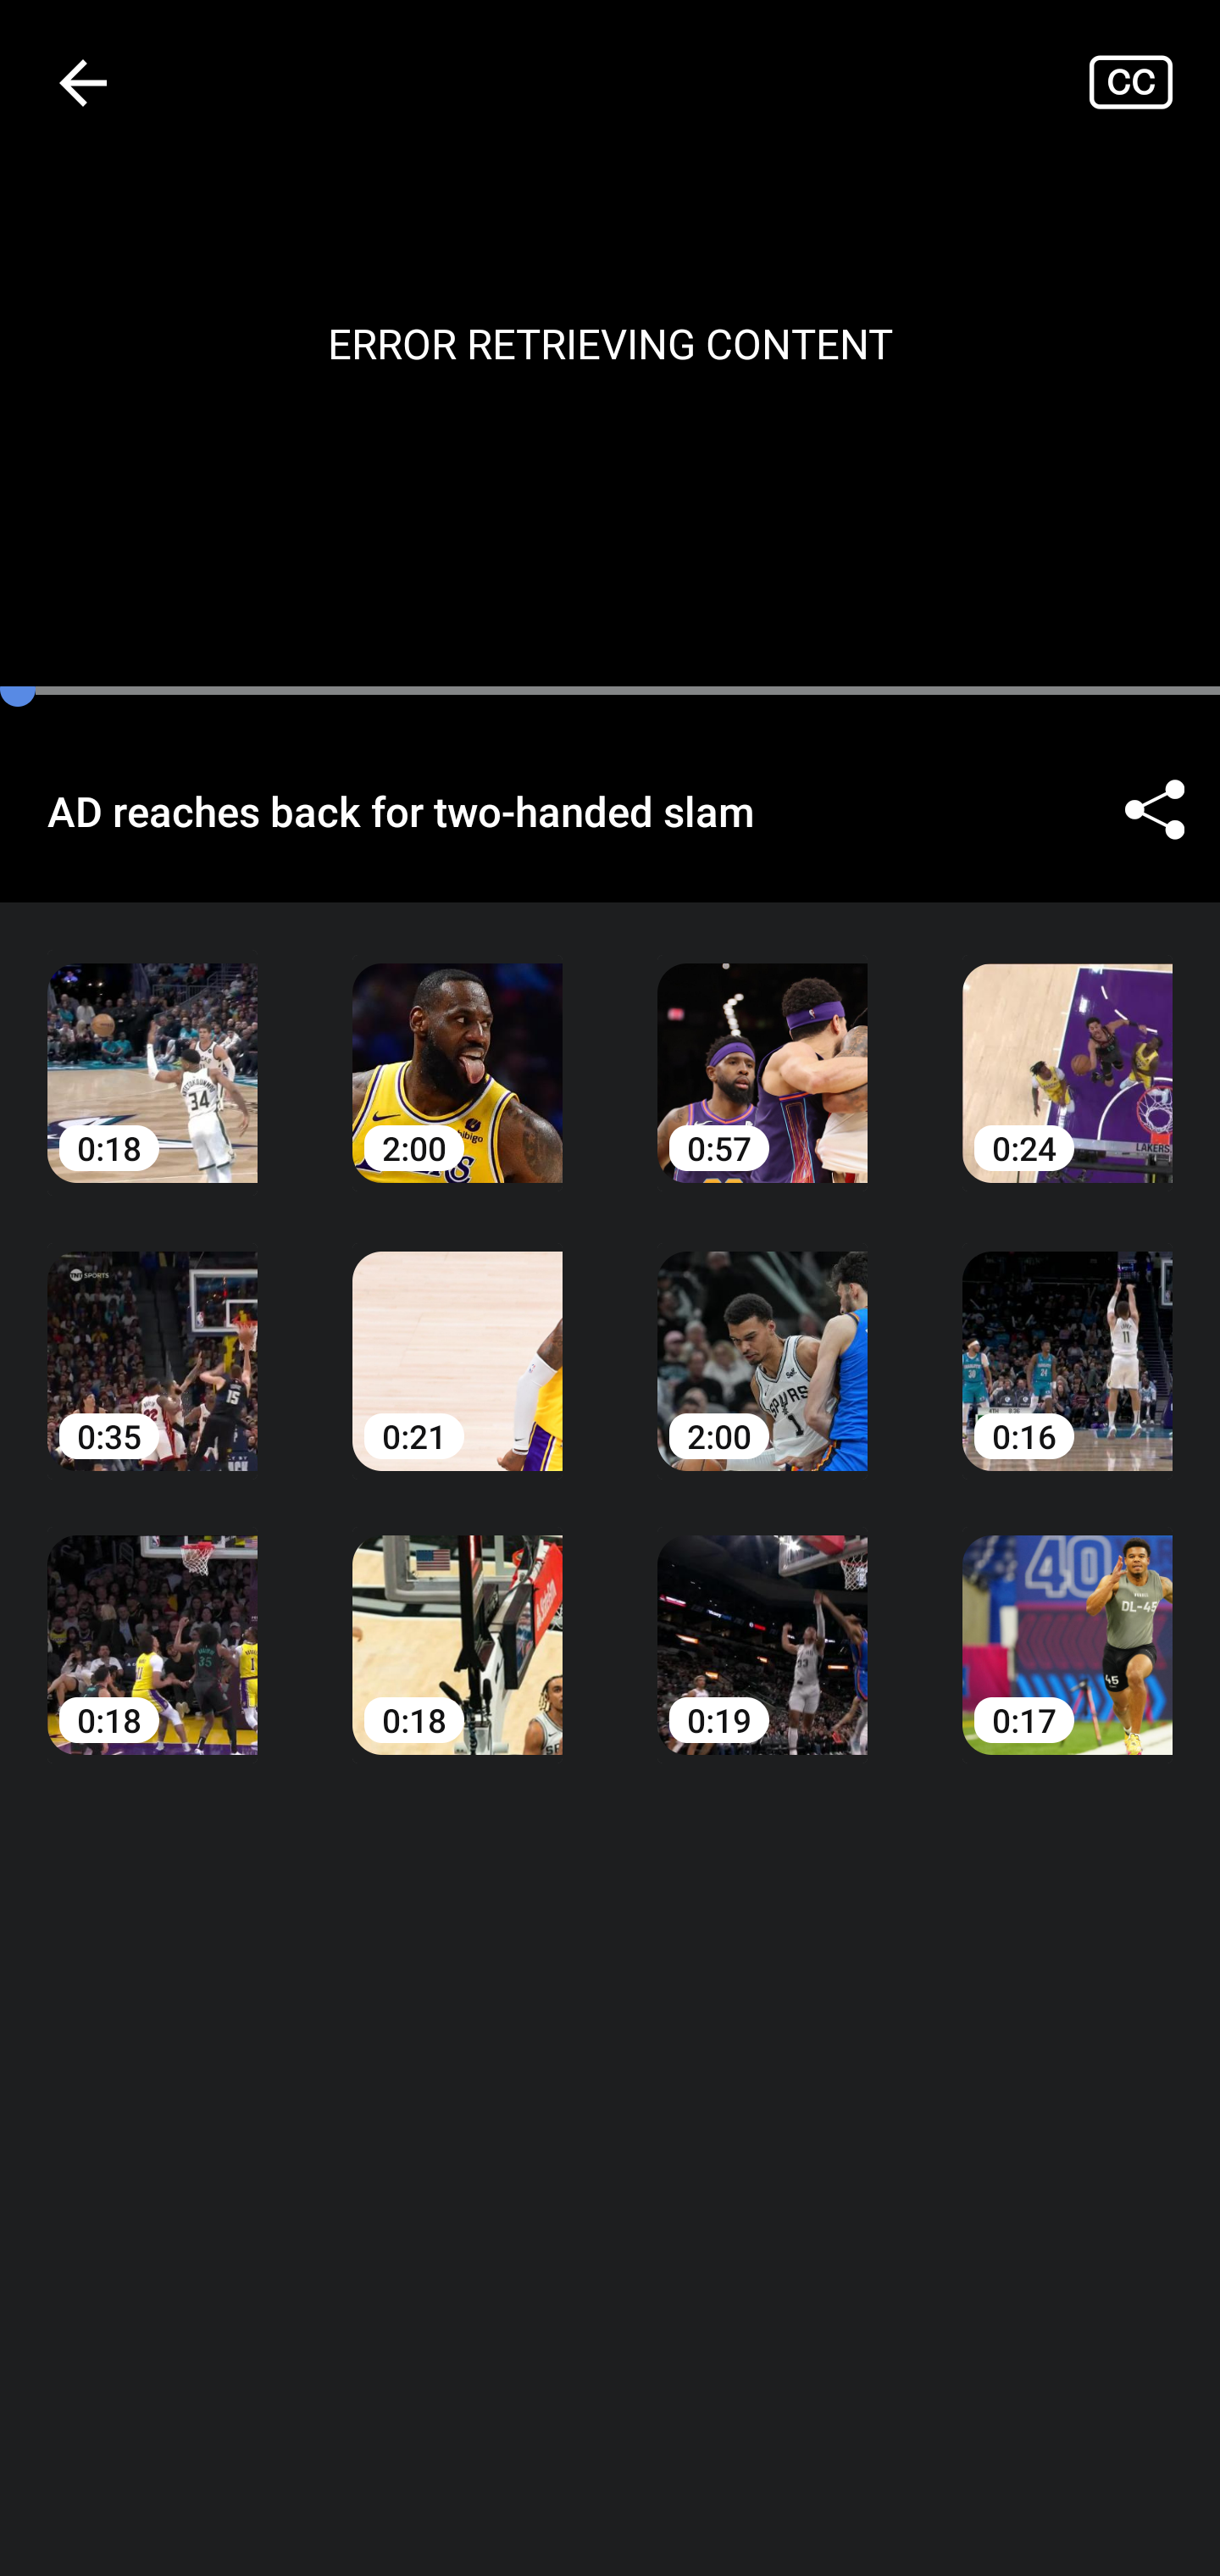 Image resolution: width=1220 pixels, height=2576 pixels. What do you see at coordinates (457, 1336) in the screenshot?
I see `0:21` at bounding box center [457, 1336].